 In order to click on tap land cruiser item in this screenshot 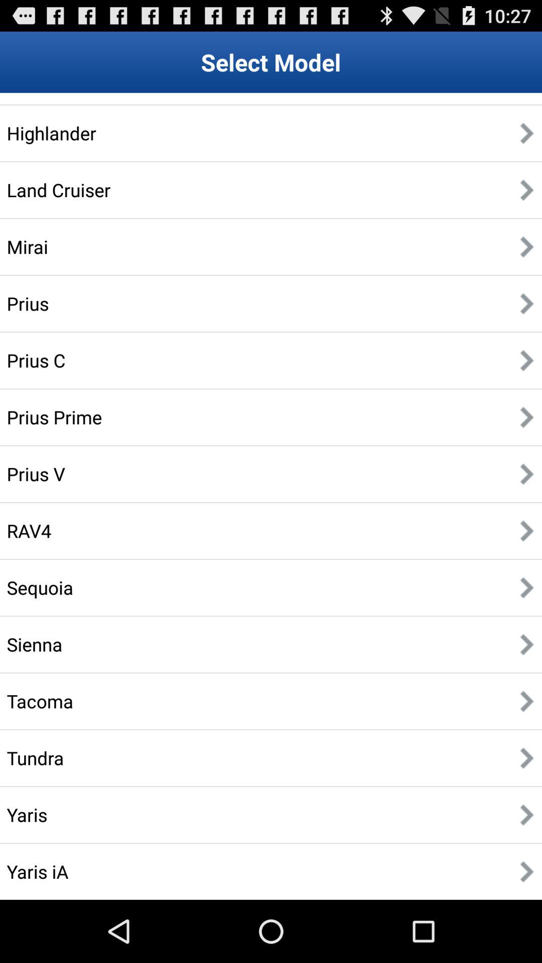, I will do `click(58, 190)`.